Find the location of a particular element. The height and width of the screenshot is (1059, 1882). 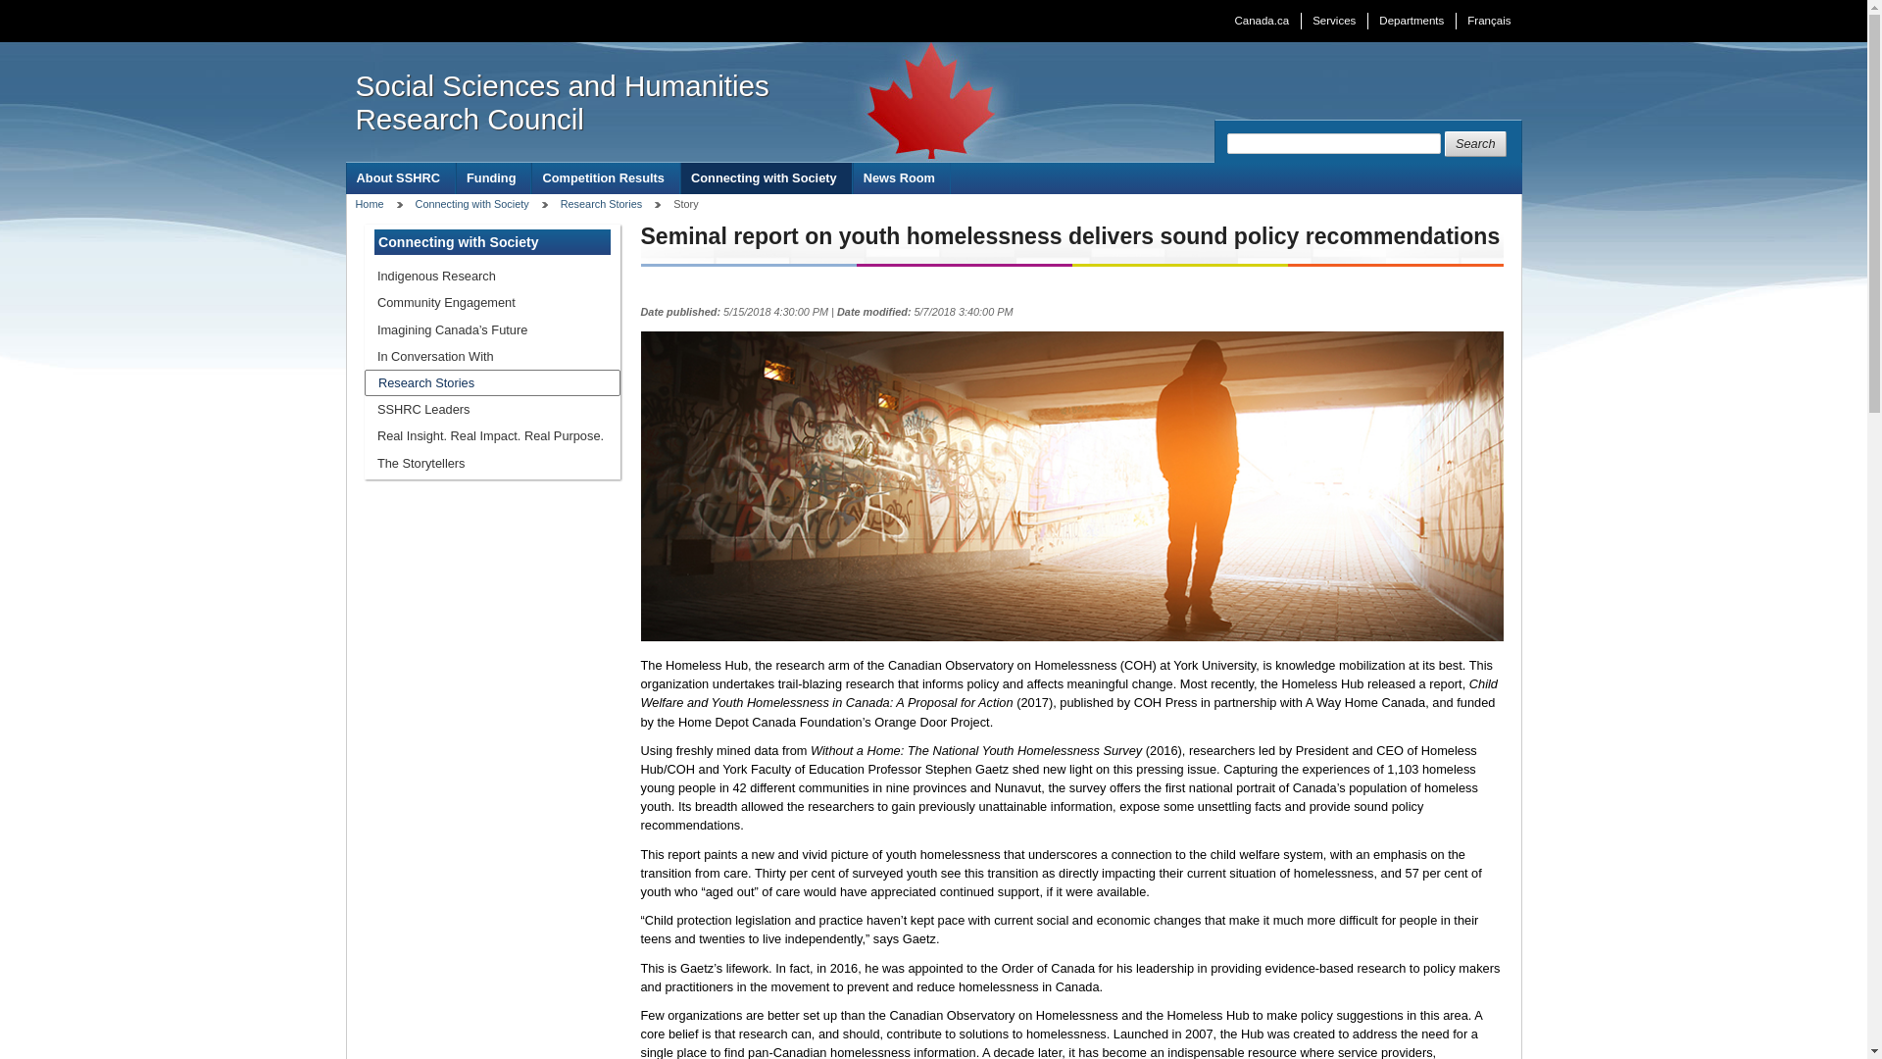

Canada.ca is located at coordinates (1262, 21).